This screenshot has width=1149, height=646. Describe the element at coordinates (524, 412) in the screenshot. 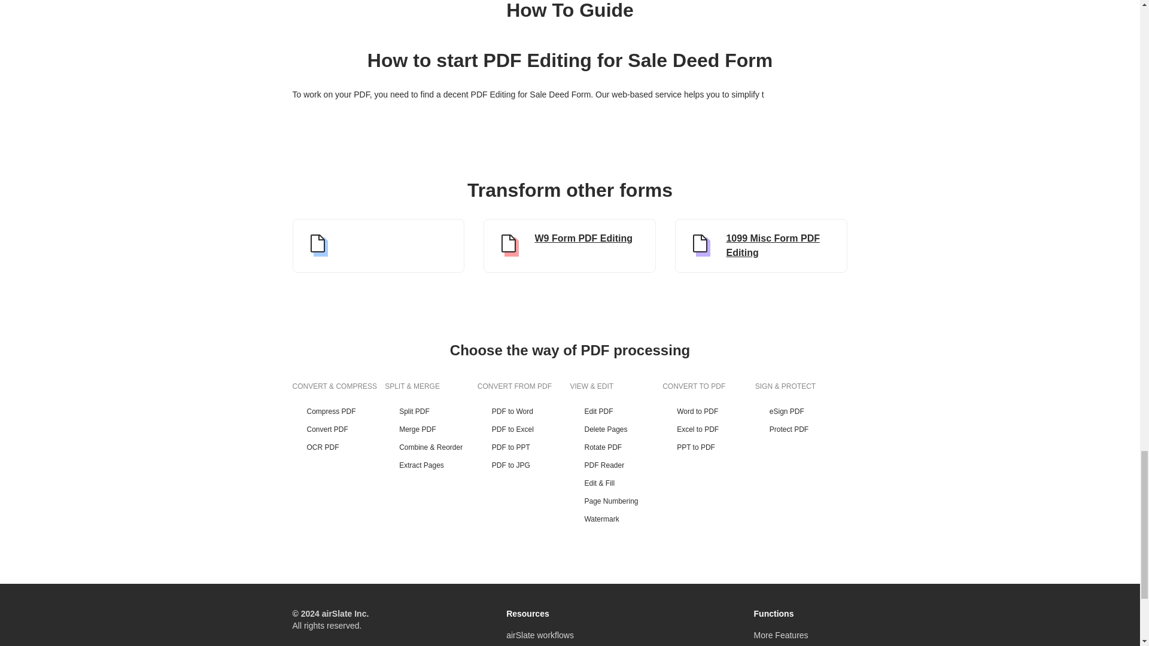

I see `PDF to Word` at that location.